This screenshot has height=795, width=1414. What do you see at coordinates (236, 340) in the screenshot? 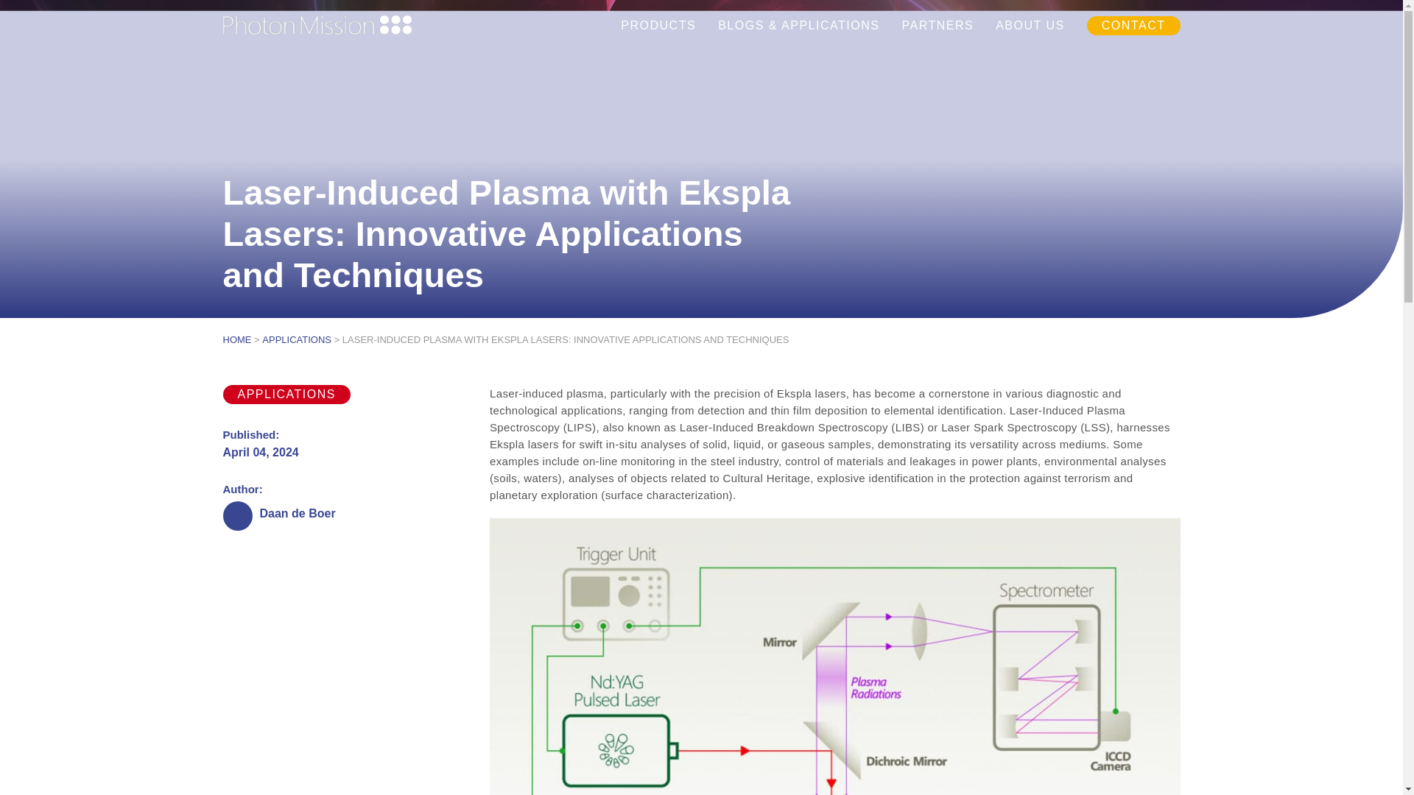
I see `HOME` at bounding box center [236, 340].